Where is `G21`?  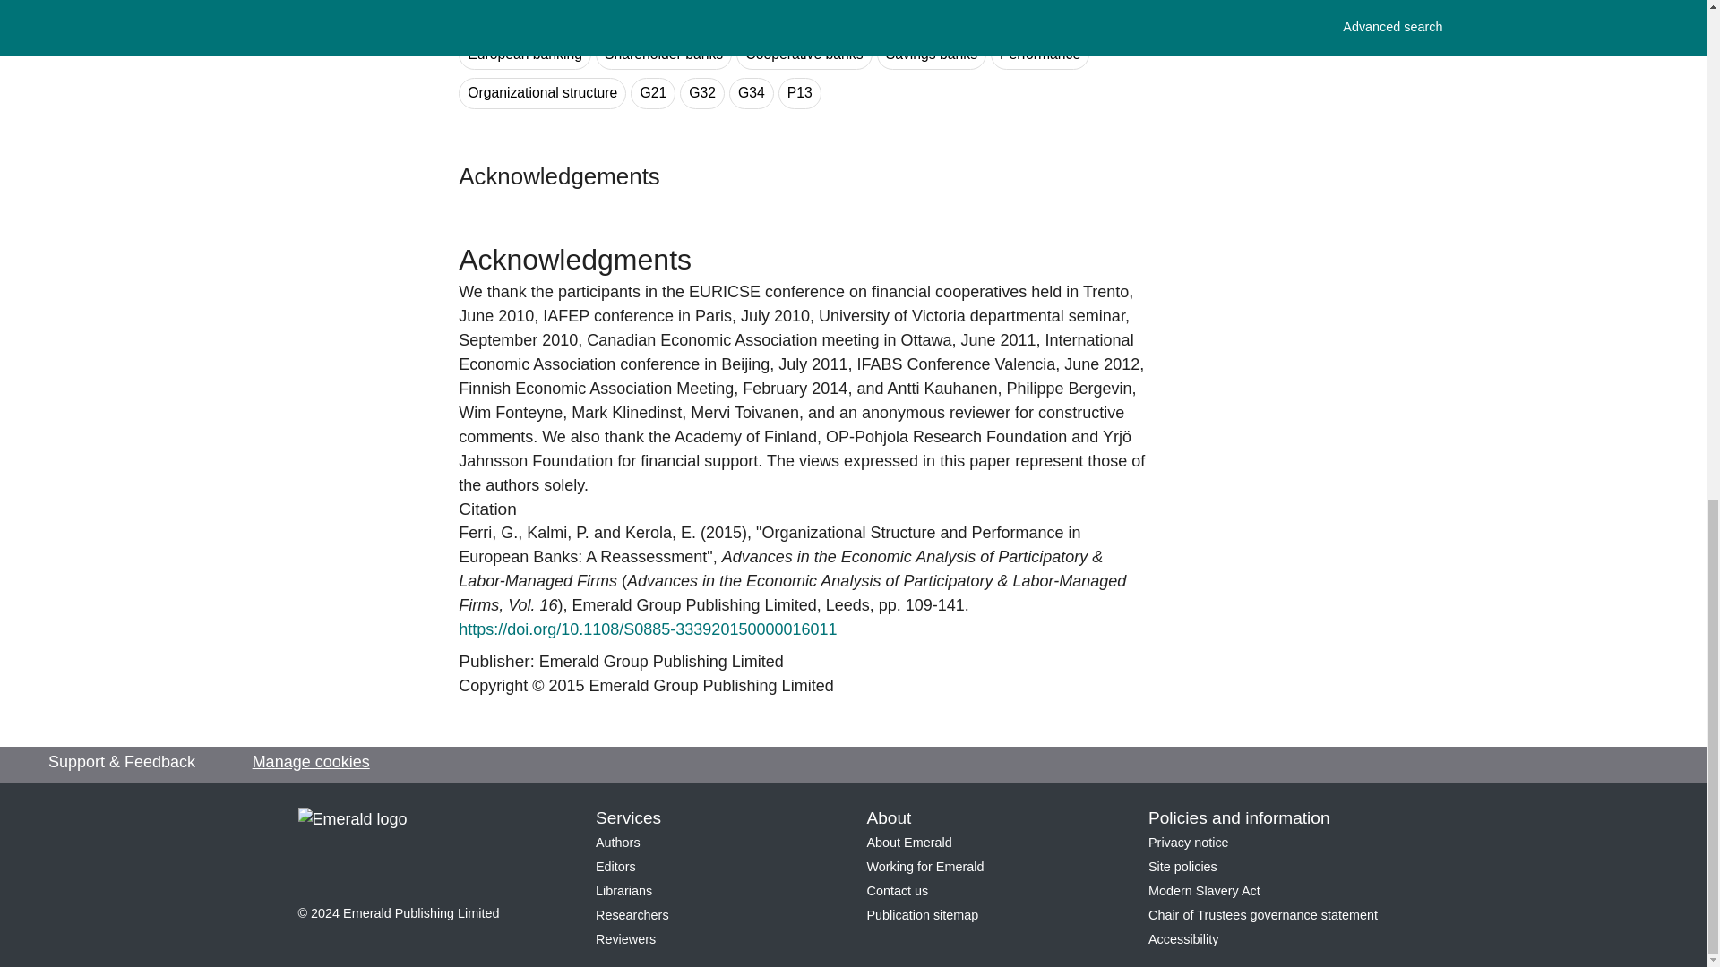 G21 is located at coordinates (653, 93).